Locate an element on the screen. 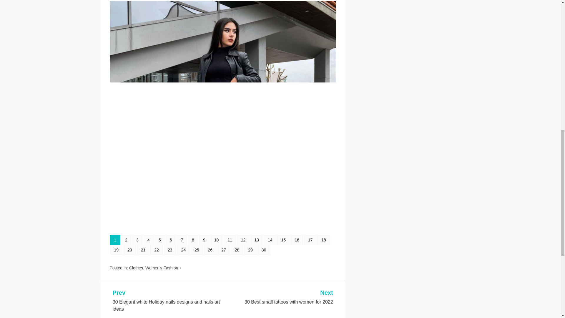 This screenshot has height=318, width=565. 7 is located at coordinates (182, 240).